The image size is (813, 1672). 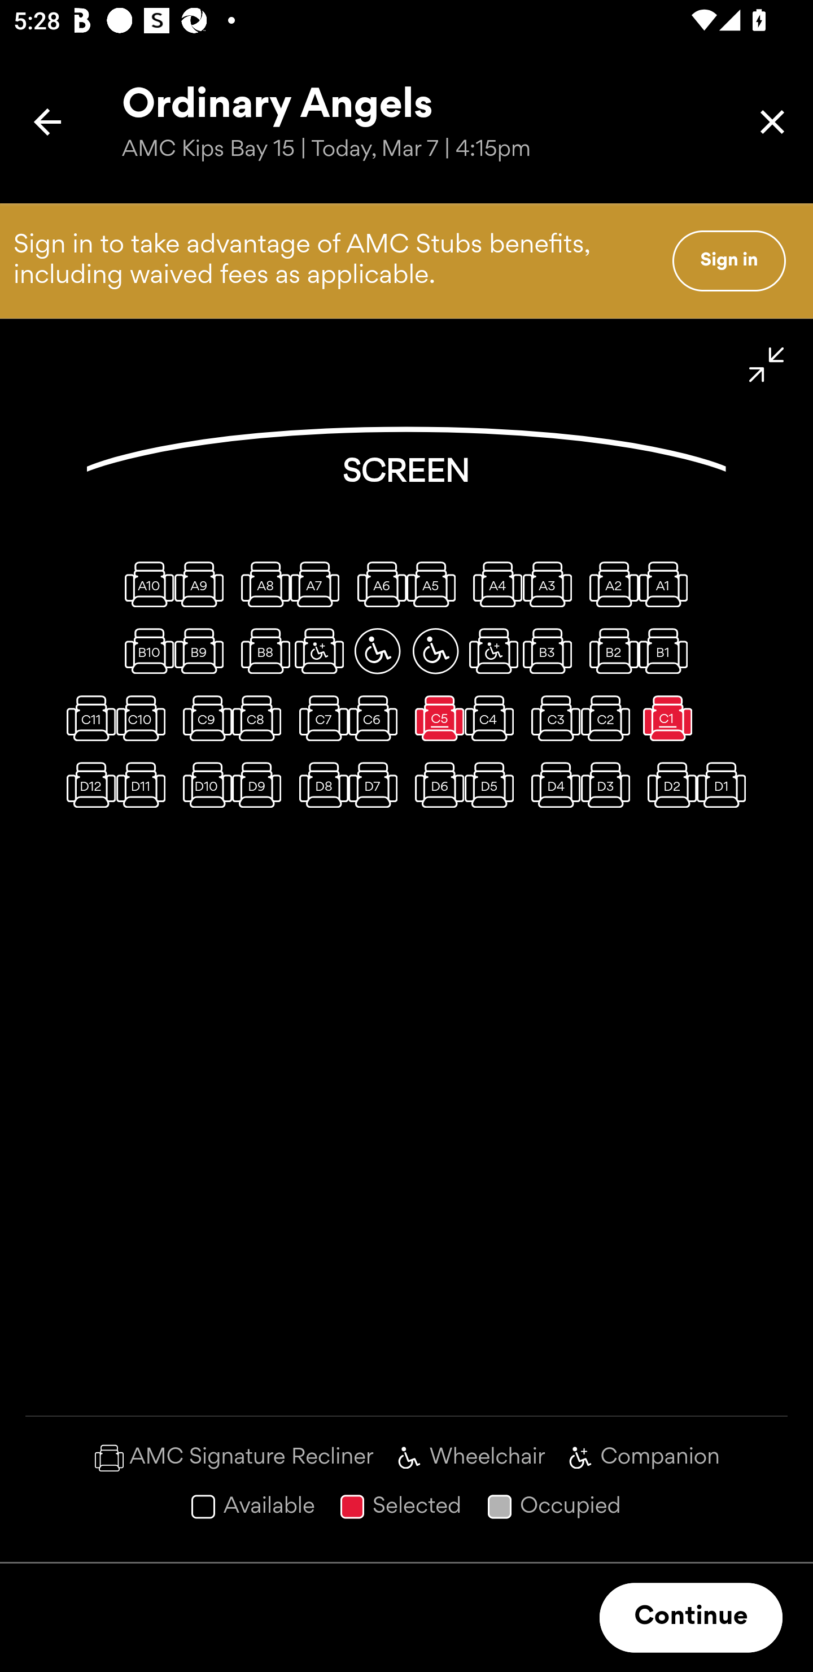 I want to click on C2, Regular seat, available, so click(x=610, y=717).